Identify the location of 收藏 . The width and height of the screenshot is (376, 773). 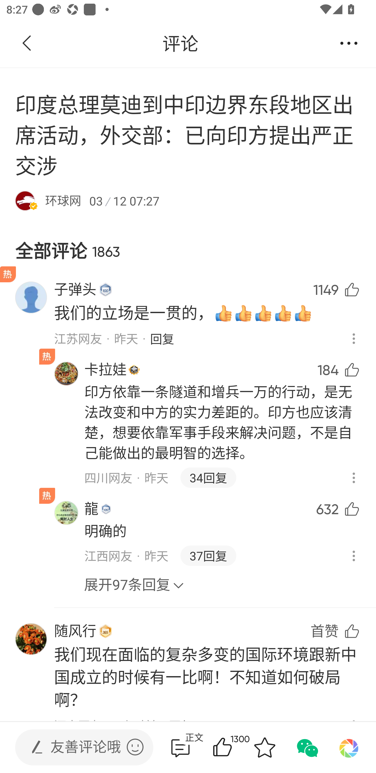
(265, 747).